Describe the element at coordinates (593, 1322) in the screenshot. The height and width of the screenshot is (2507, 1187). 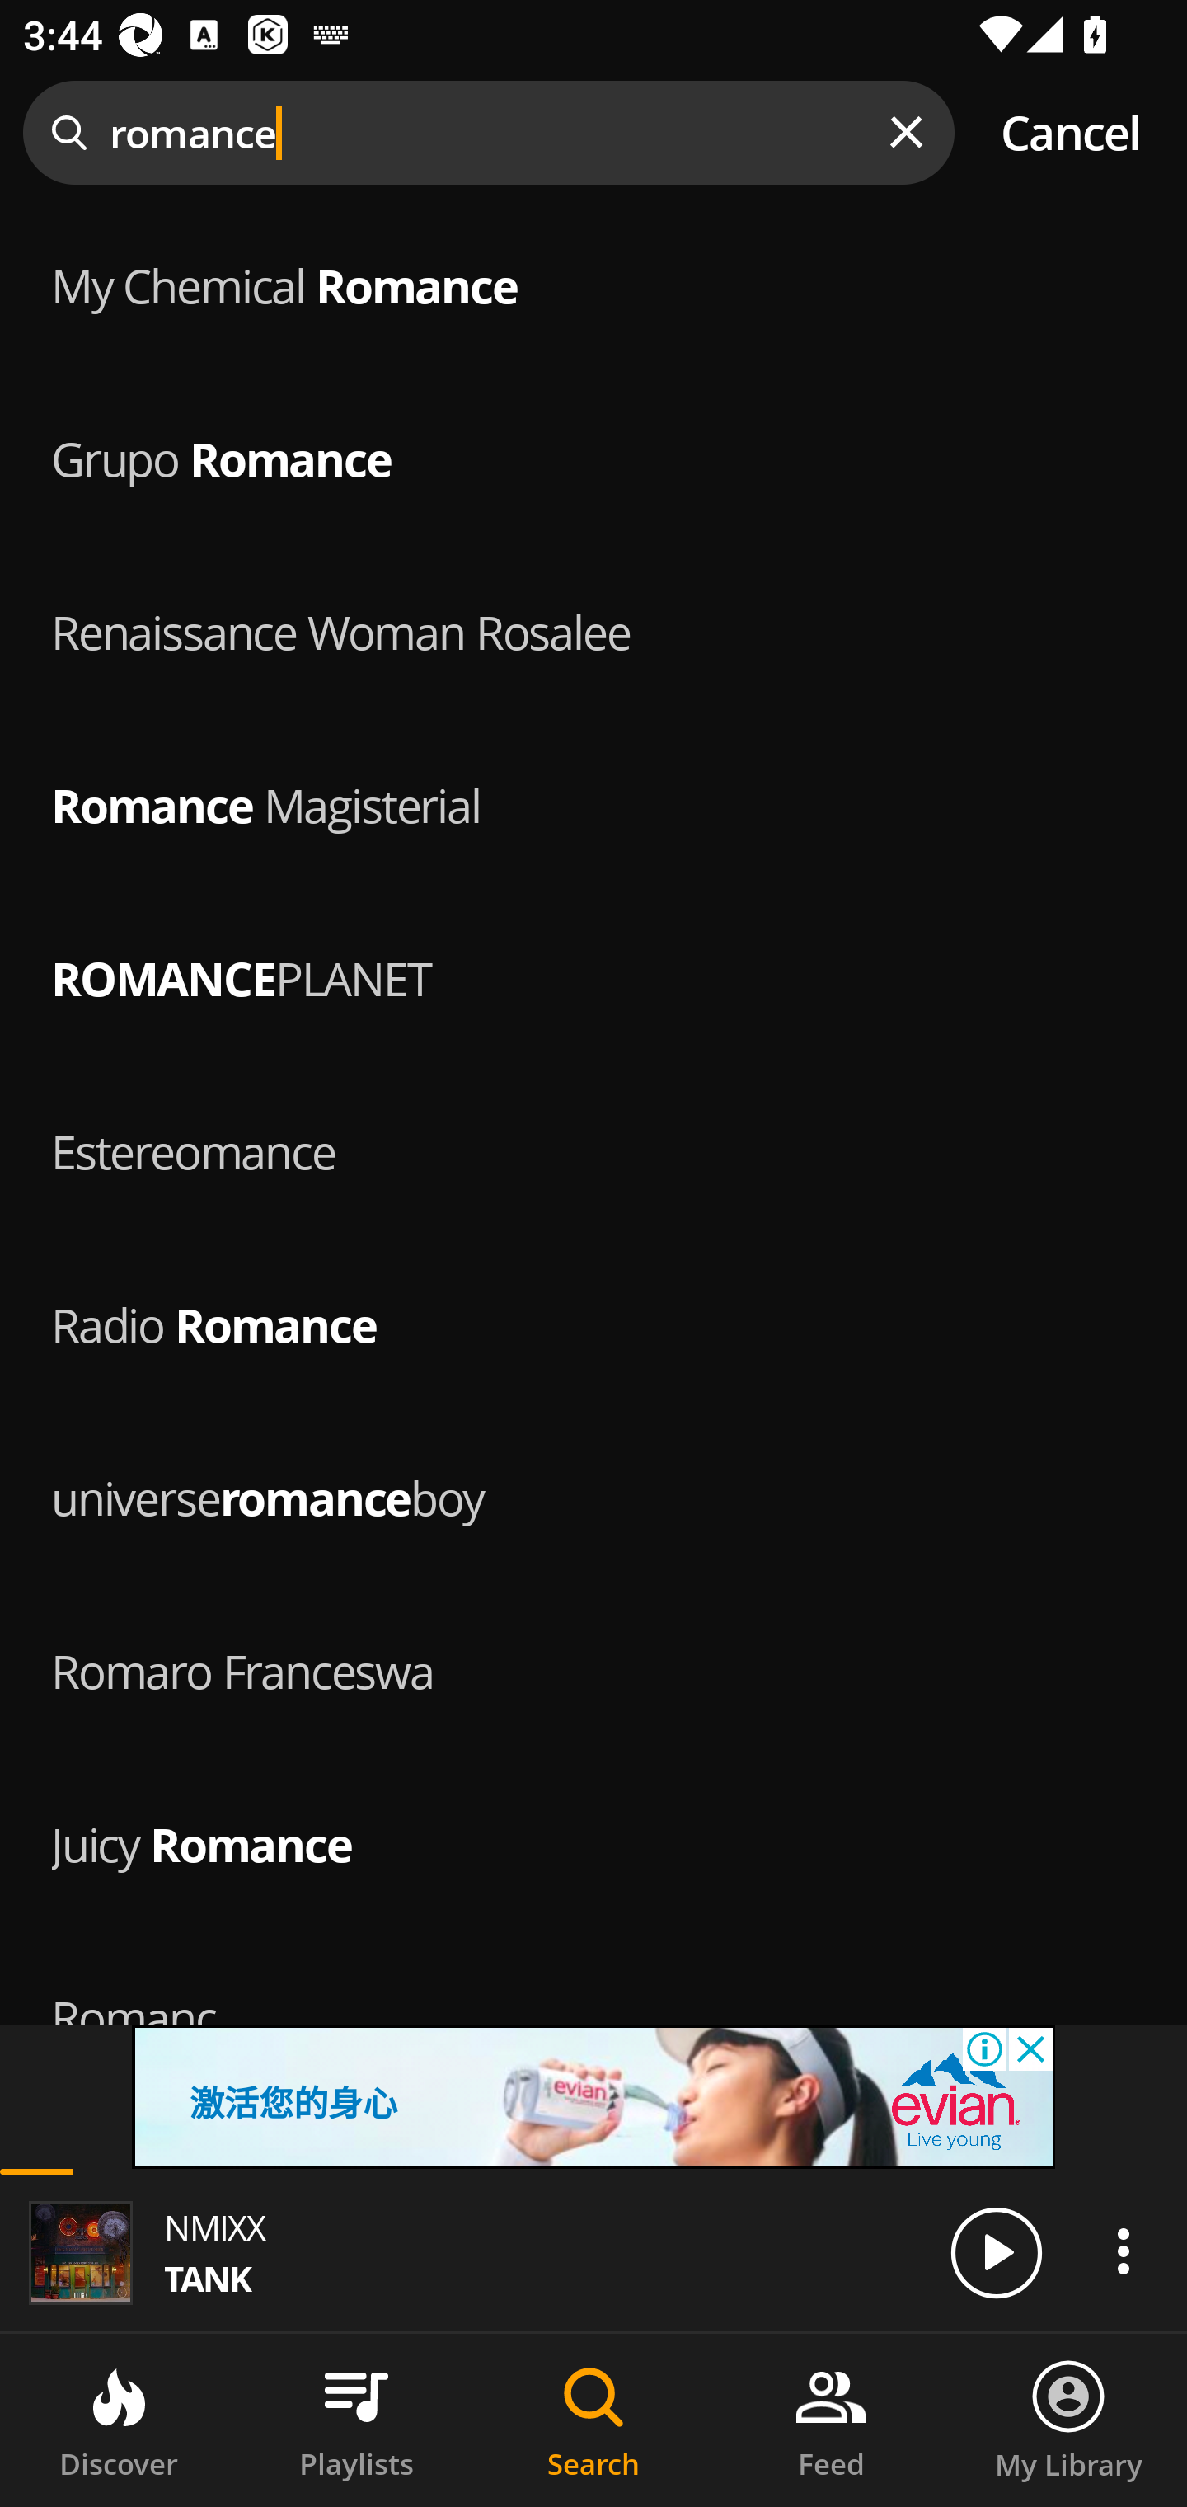
I see `Radio Romance` at that location.